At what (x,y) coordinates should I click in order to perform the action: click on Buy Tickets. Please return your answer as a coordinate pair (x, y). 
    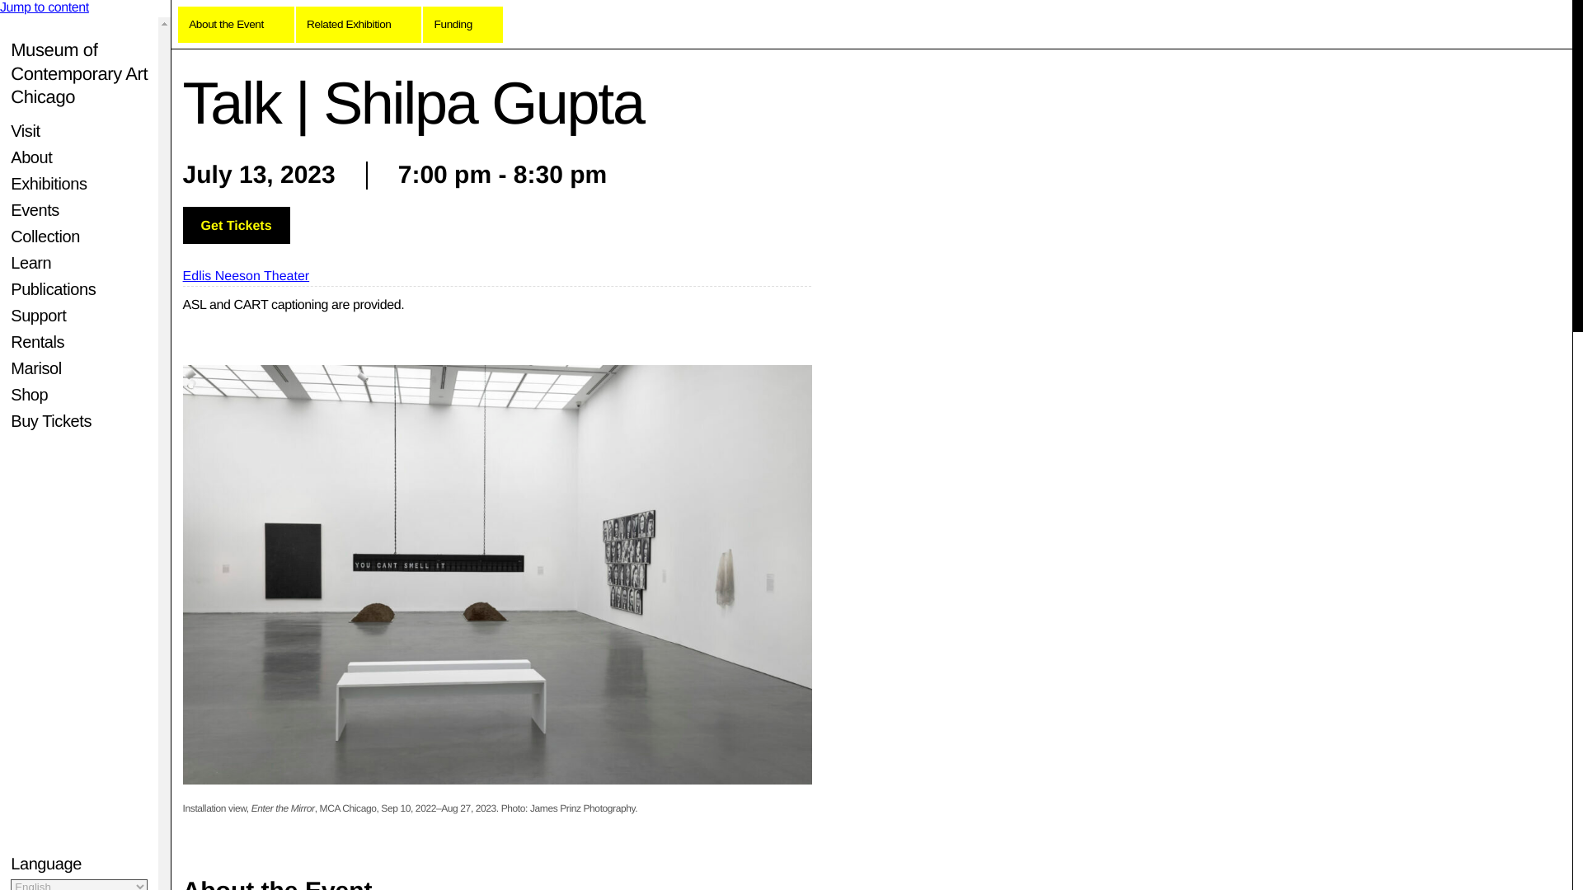
    Looking at the image, I should click on (51, 420).